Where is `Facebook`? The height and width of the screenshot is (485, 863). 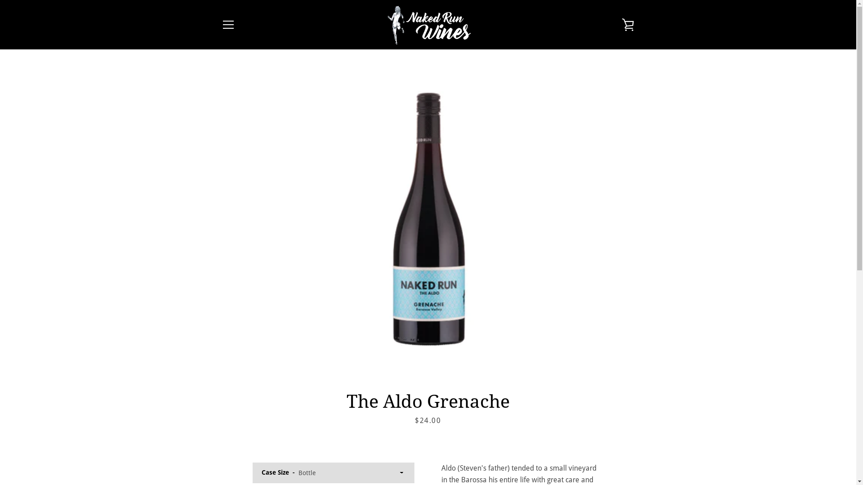 Facebook is located at coordinates (221, 455).